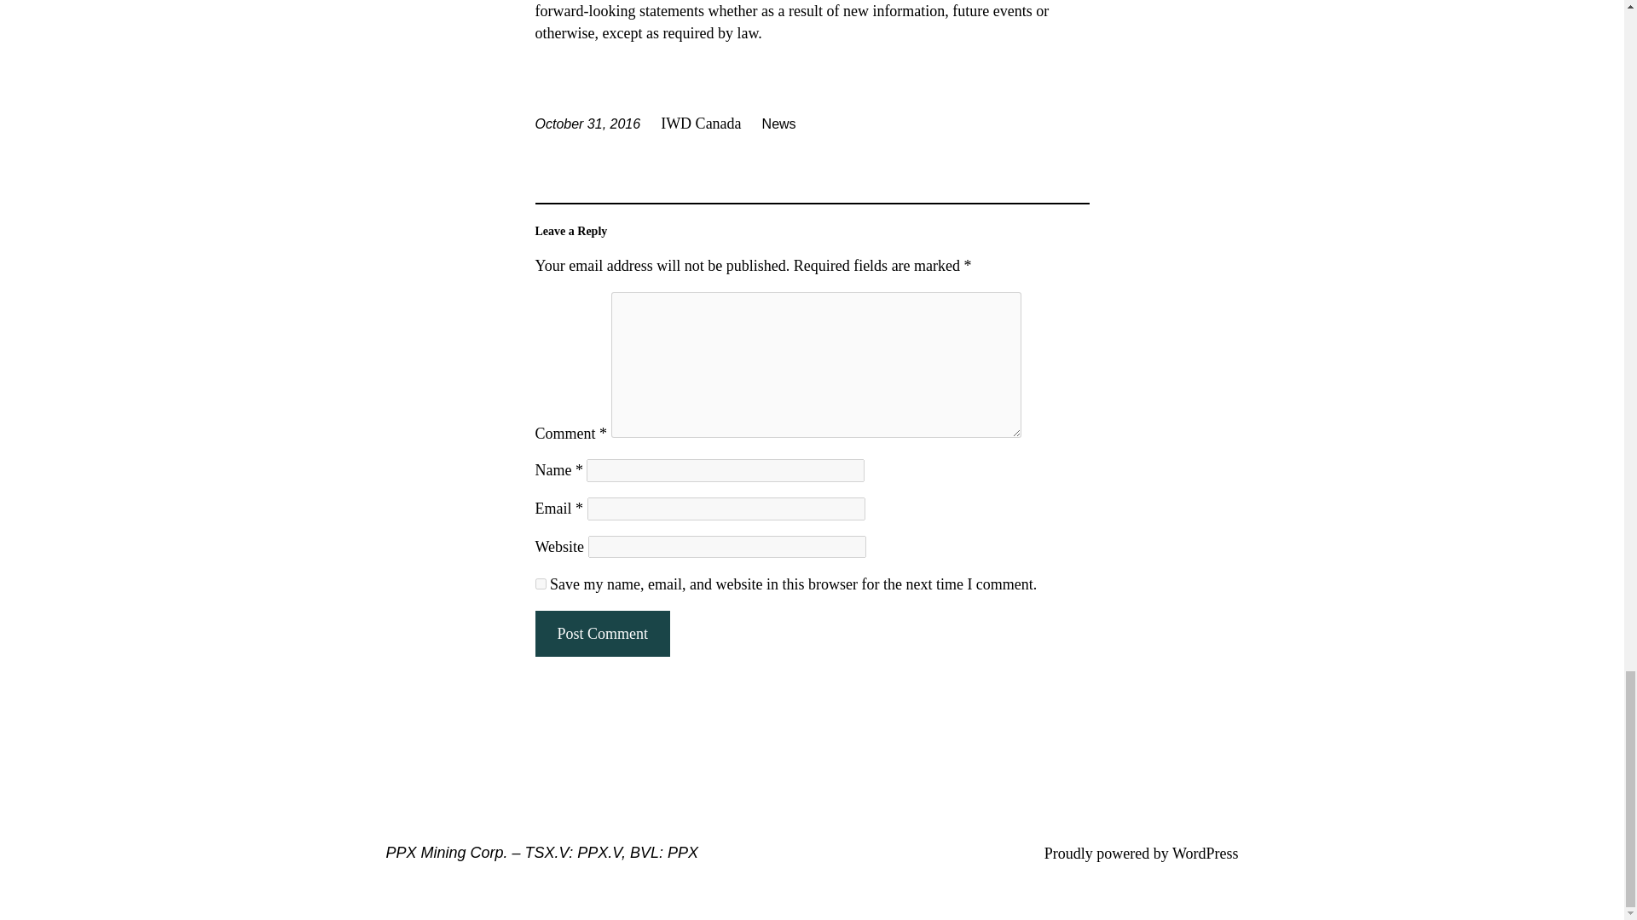  What do you see at coordinates (541, 584) in the screenshot?
I see `yes` at bounding box center [541, 584].